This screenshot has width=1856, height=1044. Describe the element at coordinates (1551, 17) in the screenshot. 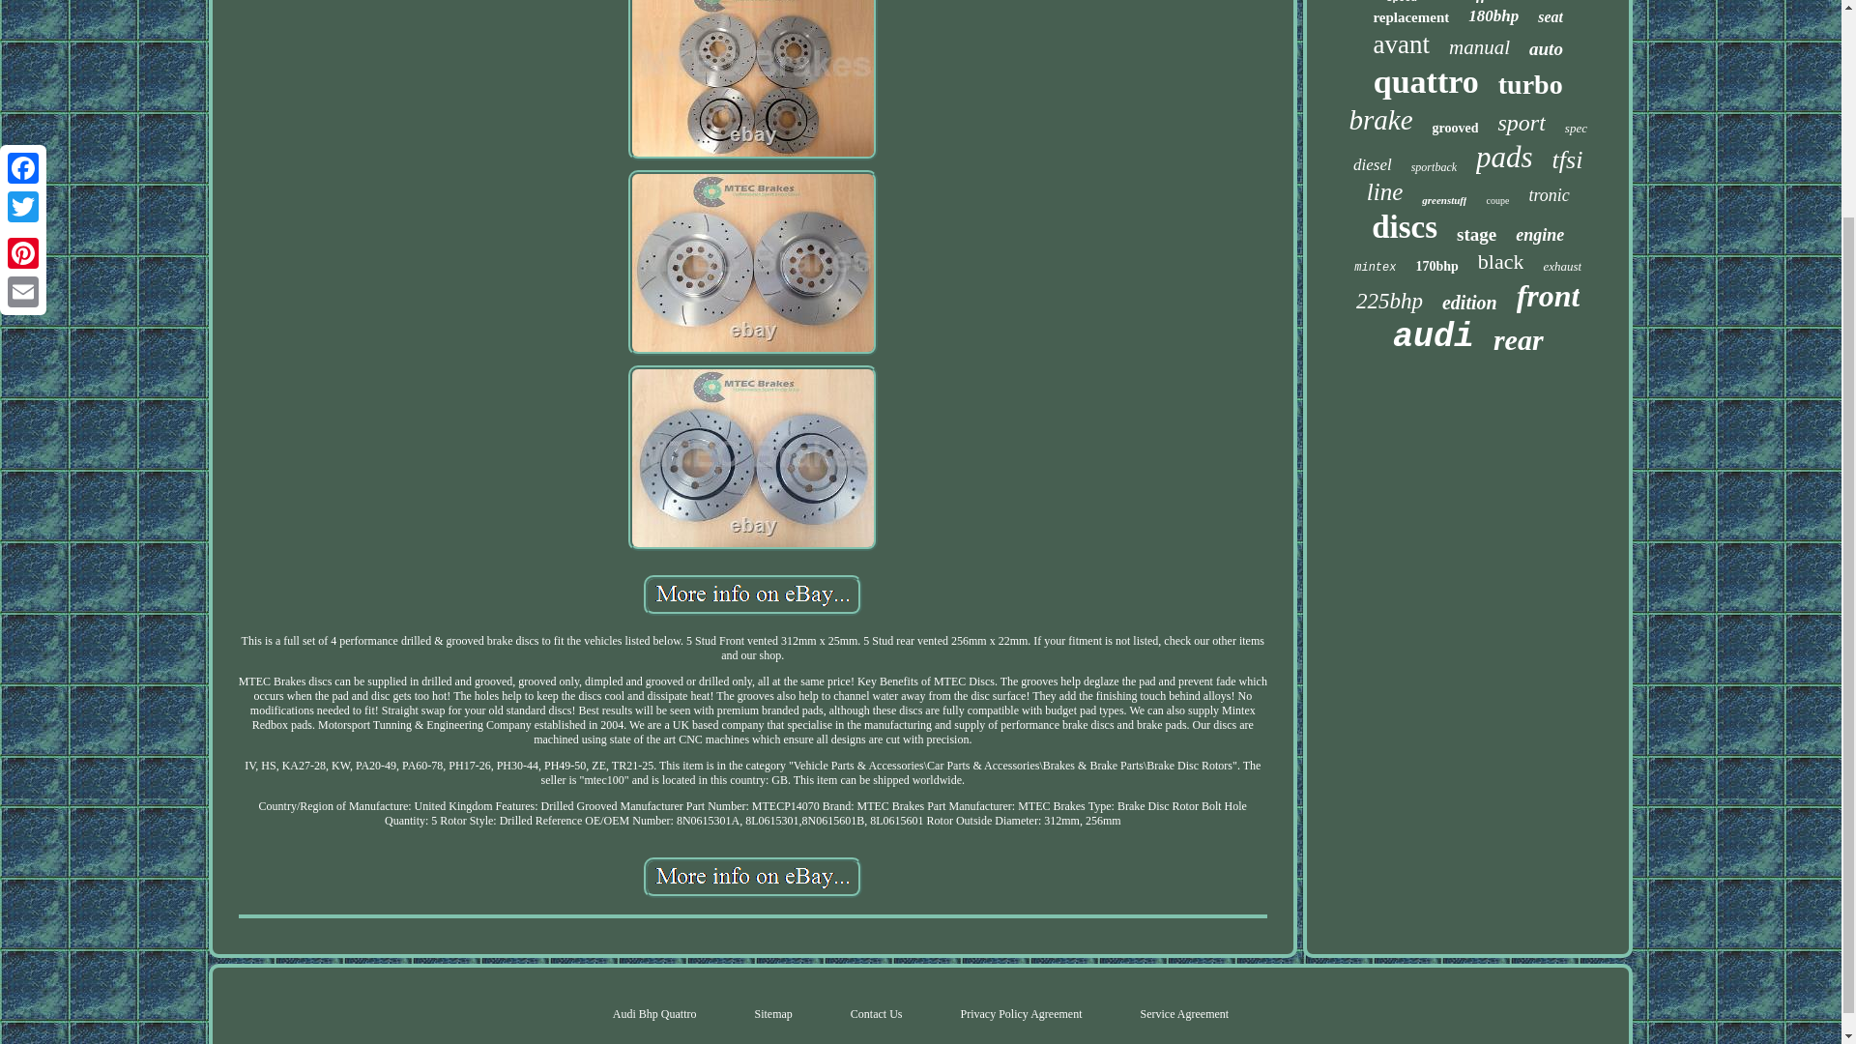

I see `seat` at that location.